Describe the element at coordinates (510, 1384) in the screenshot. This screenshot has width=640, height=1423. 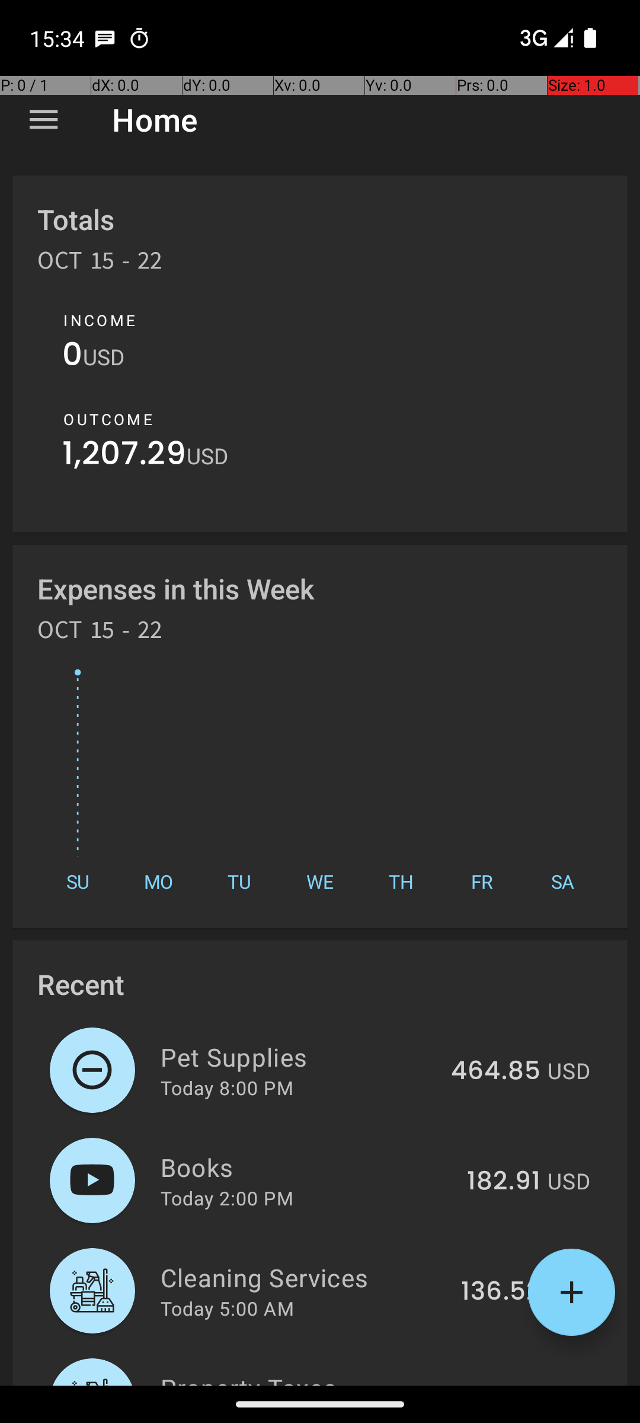
I see `172.5` at that location.